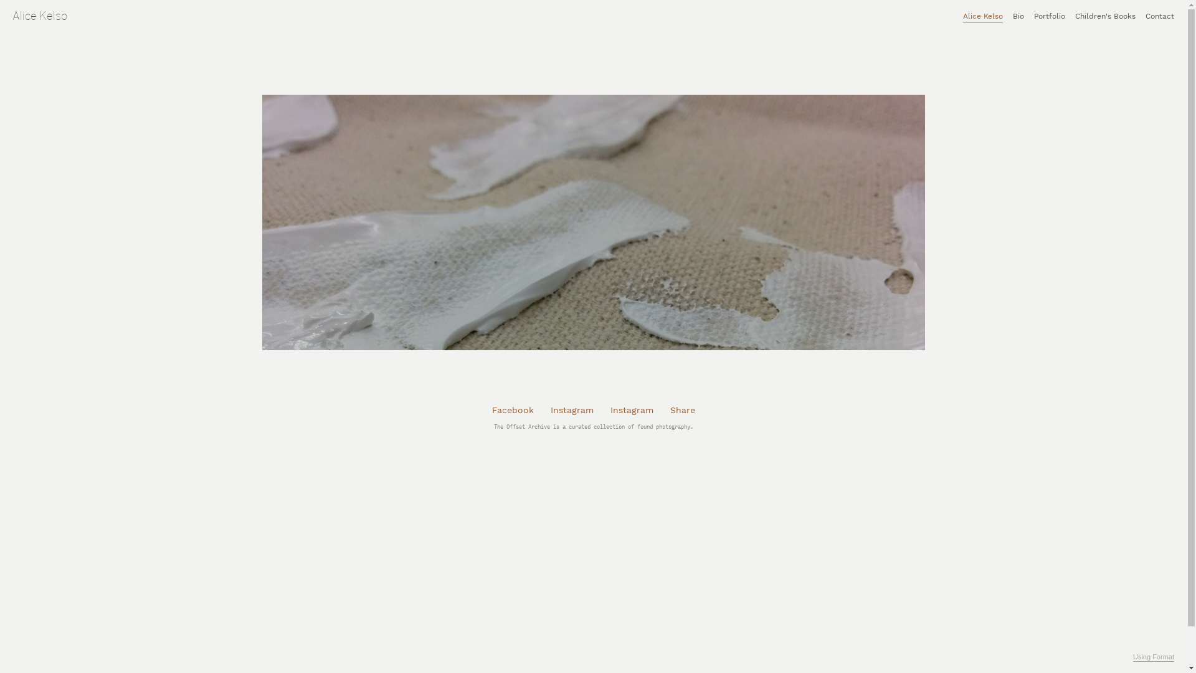  I want to click on Bio, so click(1018, 17).